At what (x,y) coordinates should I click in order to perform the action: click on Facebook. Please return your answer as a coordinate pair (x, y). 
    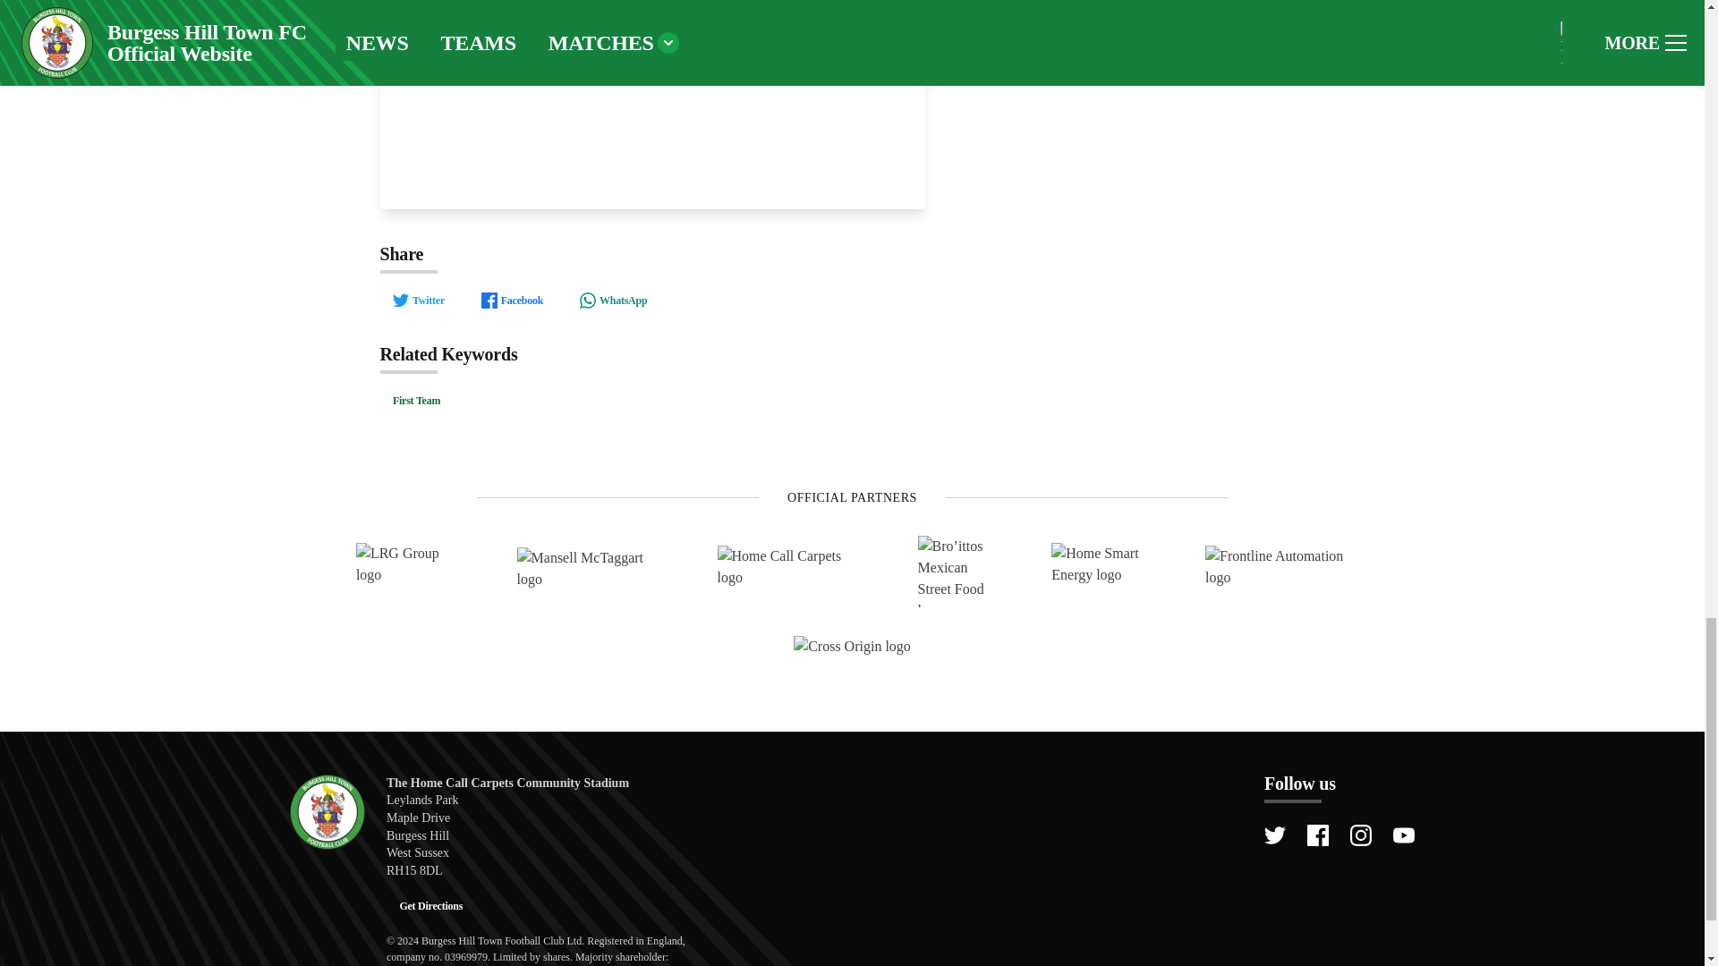
    Looking at the image, I should click on (511, 301).